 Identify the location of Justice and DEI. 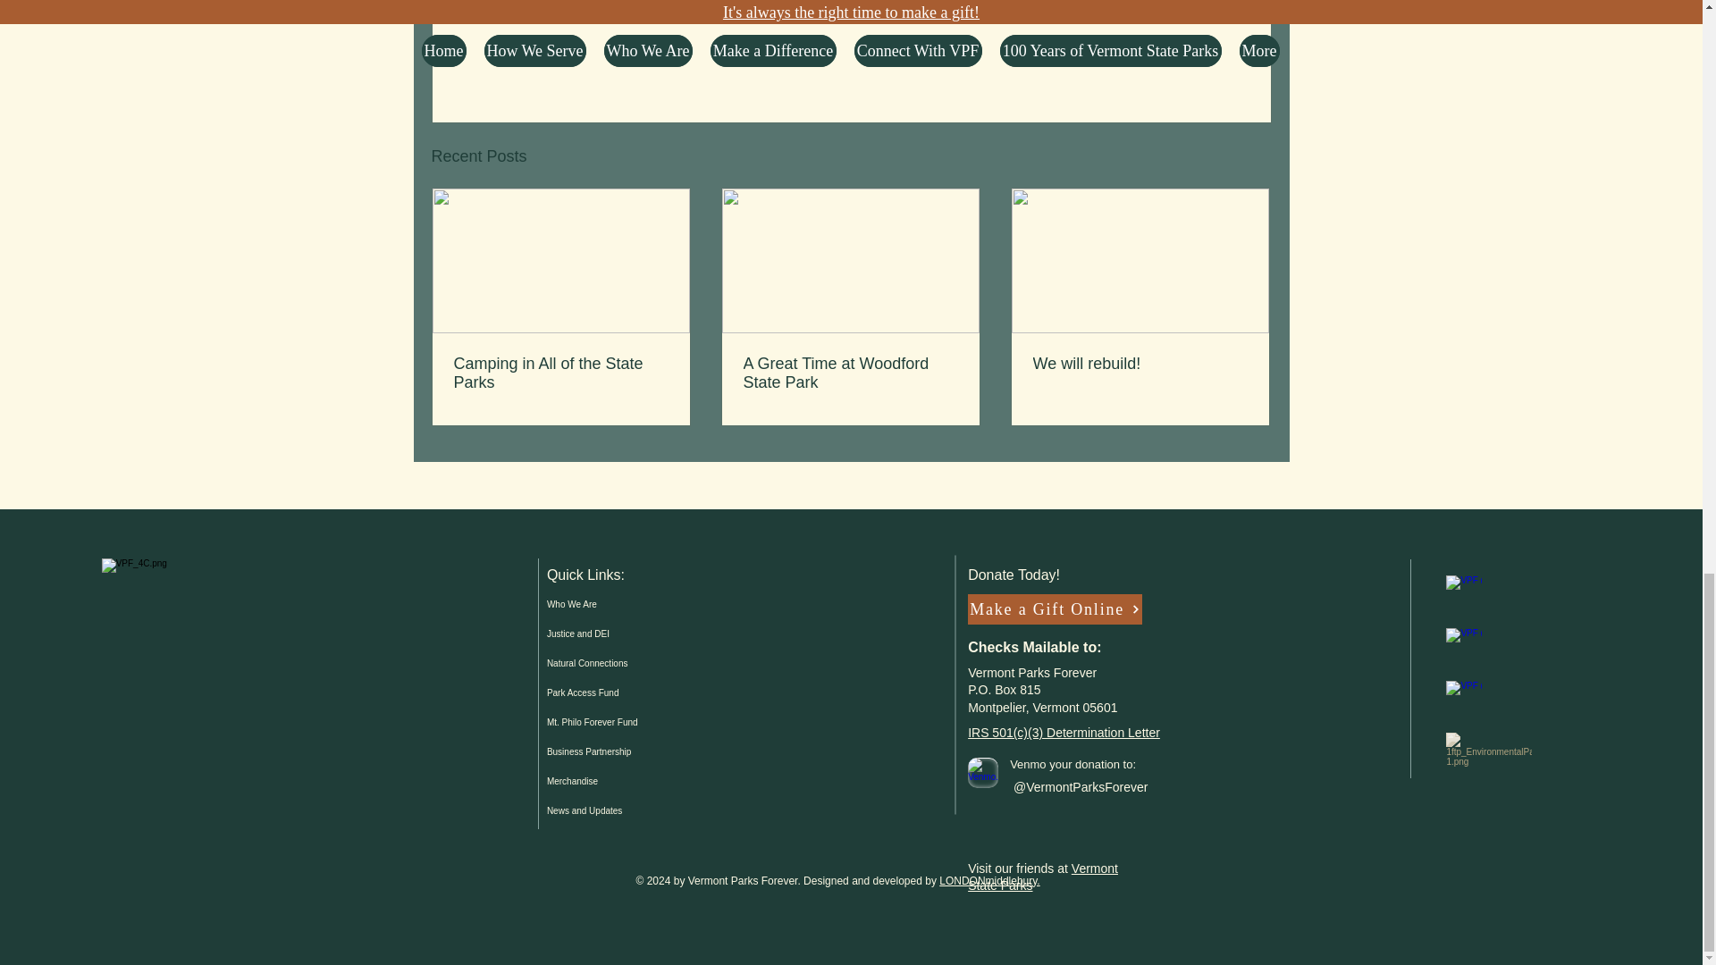
(638, 634).